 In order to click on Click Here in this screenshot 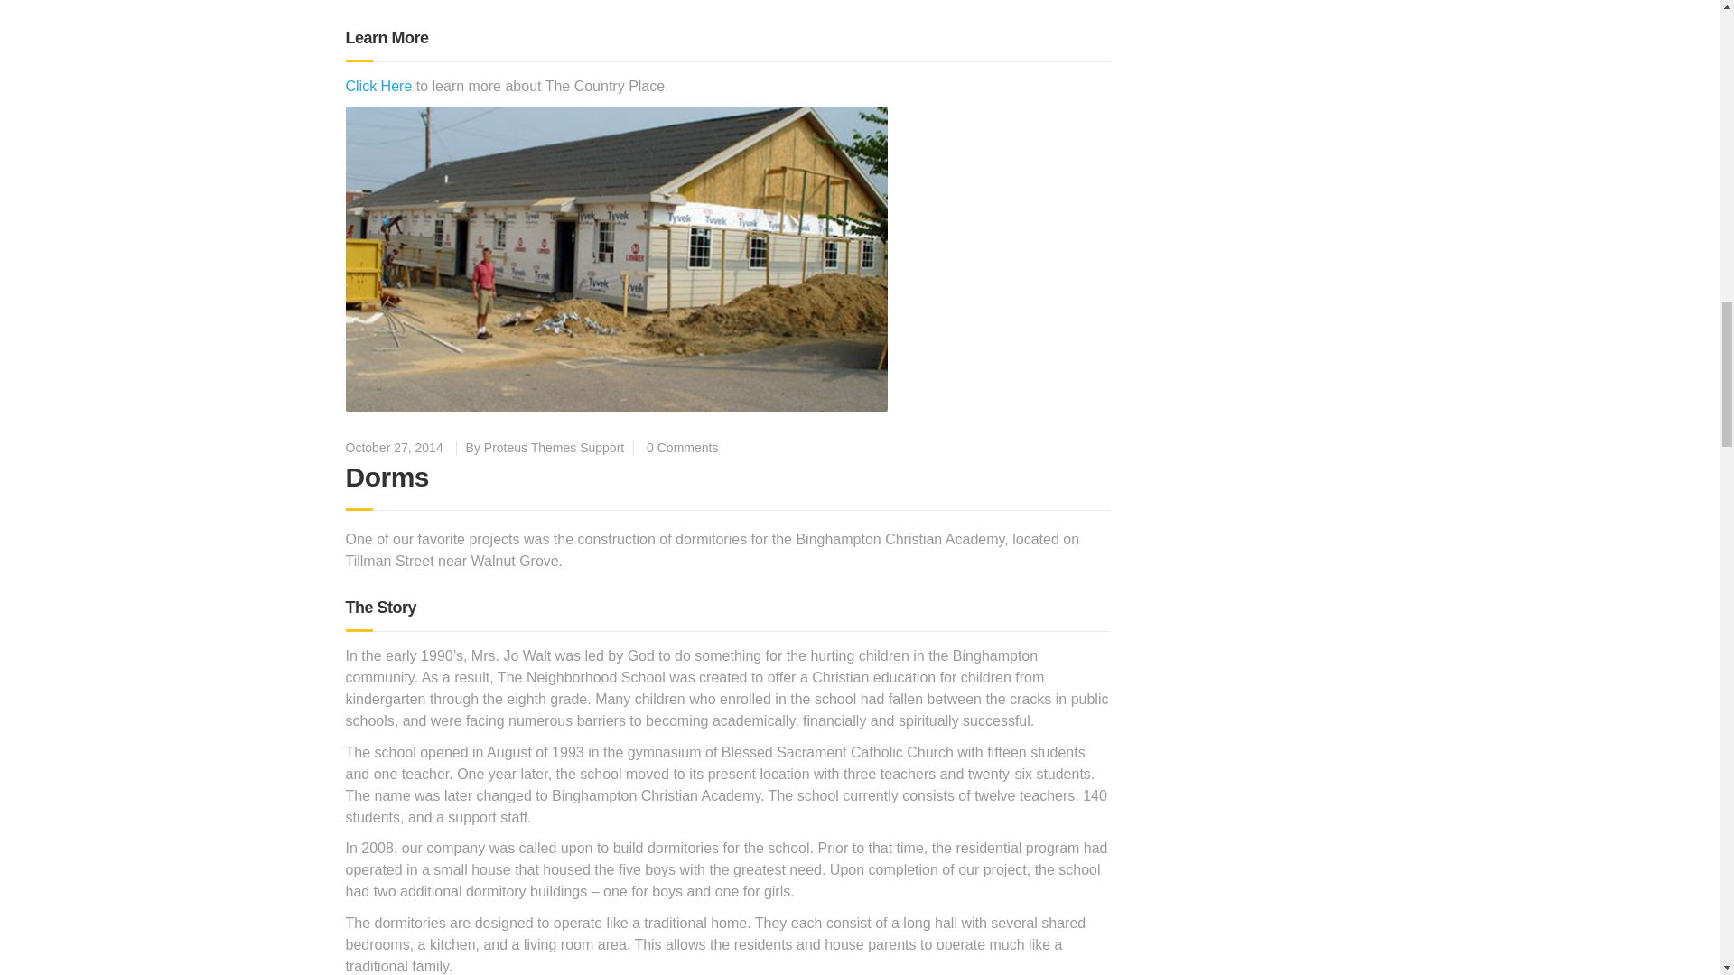, I will do `click(378, 86)`.